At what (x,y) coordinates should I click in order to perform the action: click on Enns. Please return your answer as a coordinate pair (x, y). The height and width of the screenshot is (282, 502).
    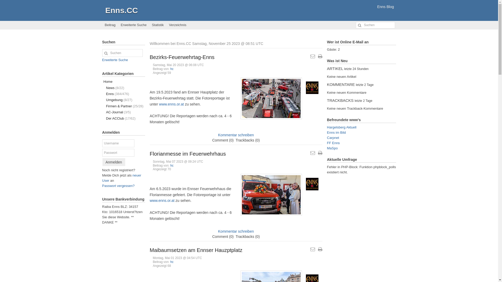
    Looking at the image, I should click on (312, 88).